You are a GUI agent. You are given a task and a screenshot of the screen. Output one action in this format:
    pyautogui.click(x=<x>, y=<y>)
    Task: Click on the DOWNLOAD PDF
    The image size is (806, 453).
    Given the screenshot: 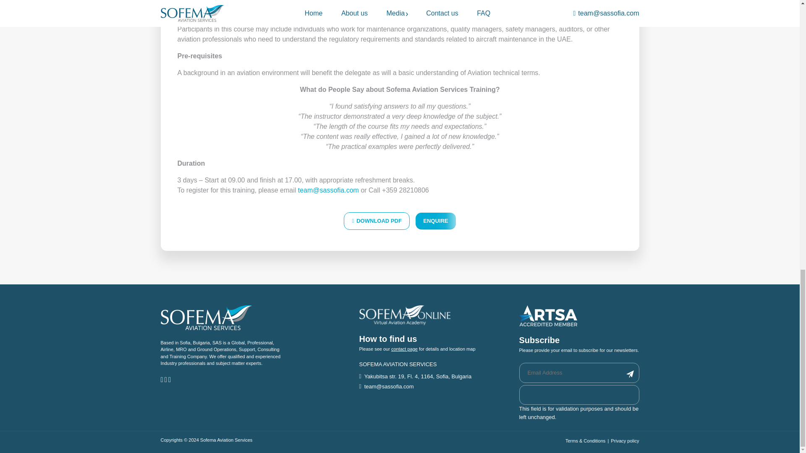 What is the action you would take?
    pyautogui.click(x=377, y=221)
    